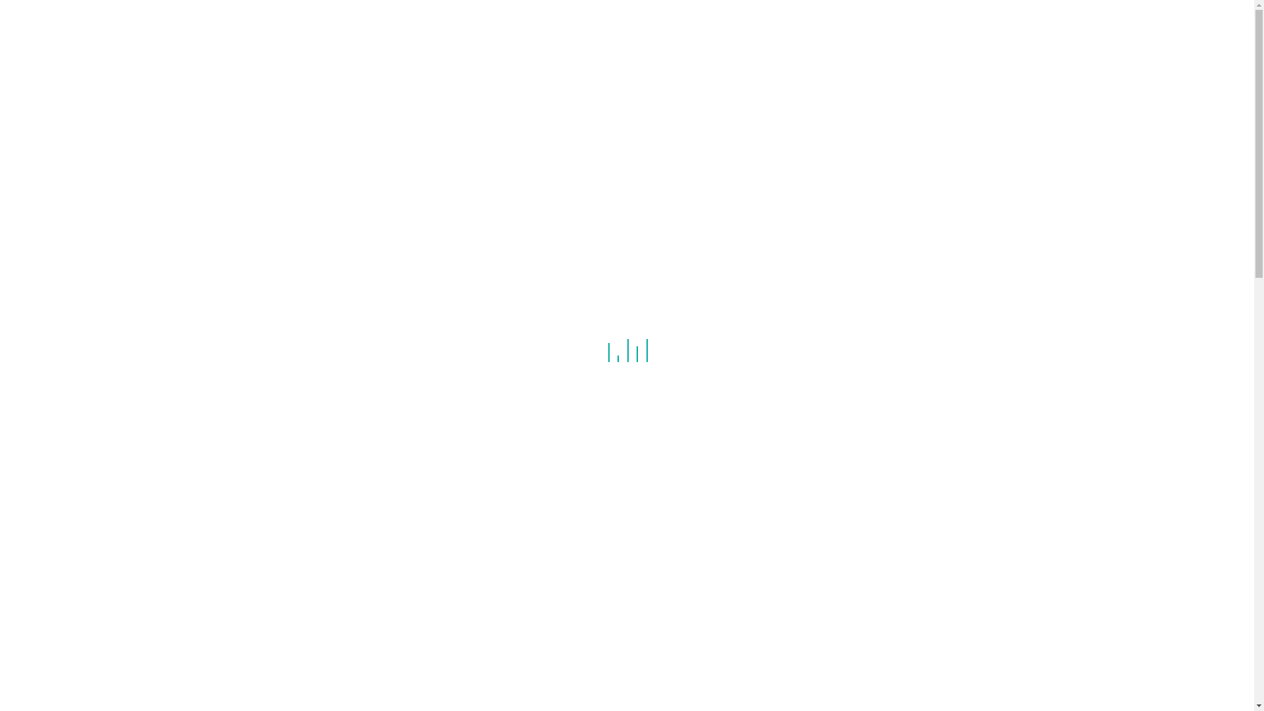  I want to click on HealthEngineLife, so click(668, 611).